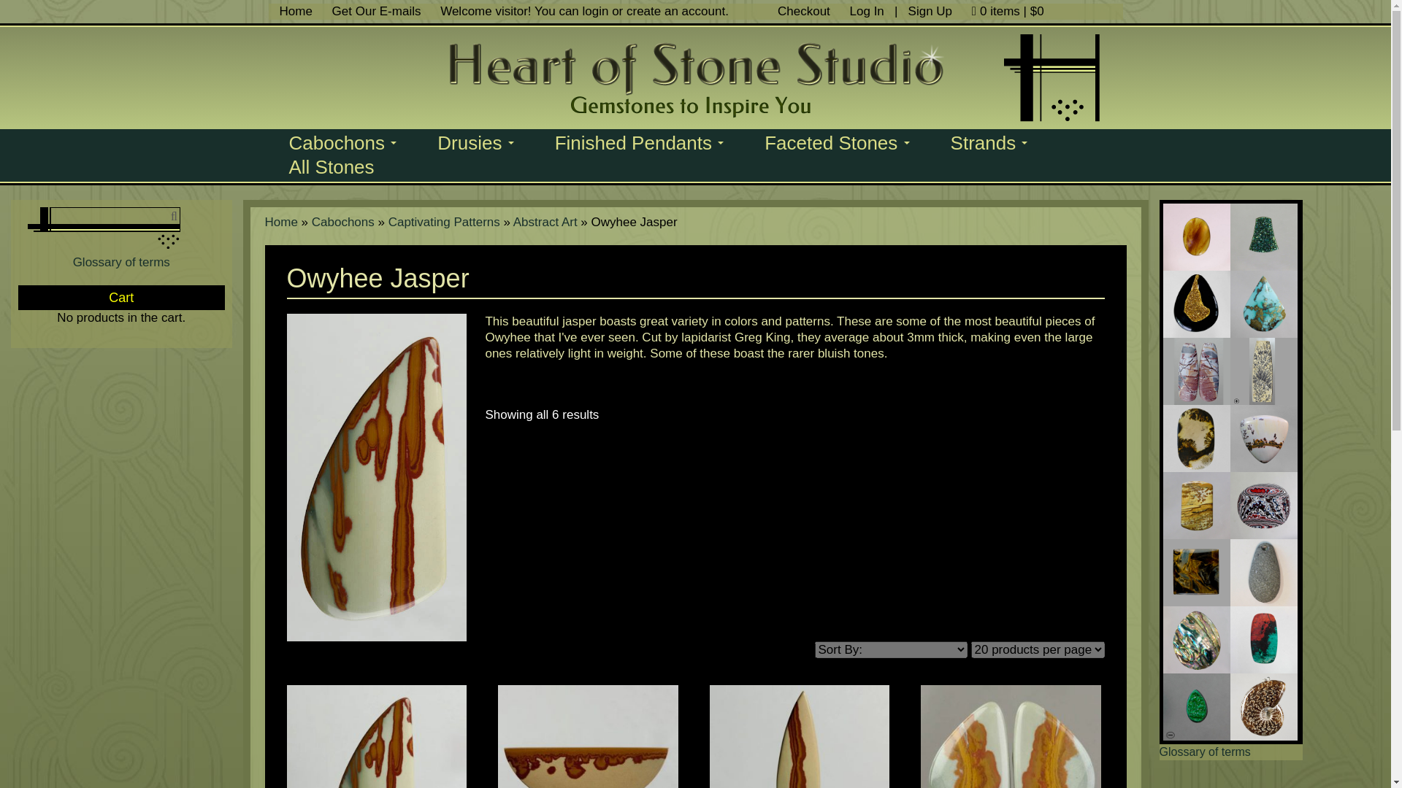 This screenshot has height=788, width=1402. I want to click on Cabochons, so click(343, 141).